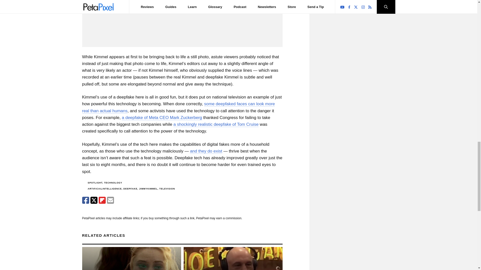  What do you see at coordinates (216, 124) in the screenshot?
I see `a shockingly realistic deepfake of Tom Cruise` at bounding box center [216, 124].